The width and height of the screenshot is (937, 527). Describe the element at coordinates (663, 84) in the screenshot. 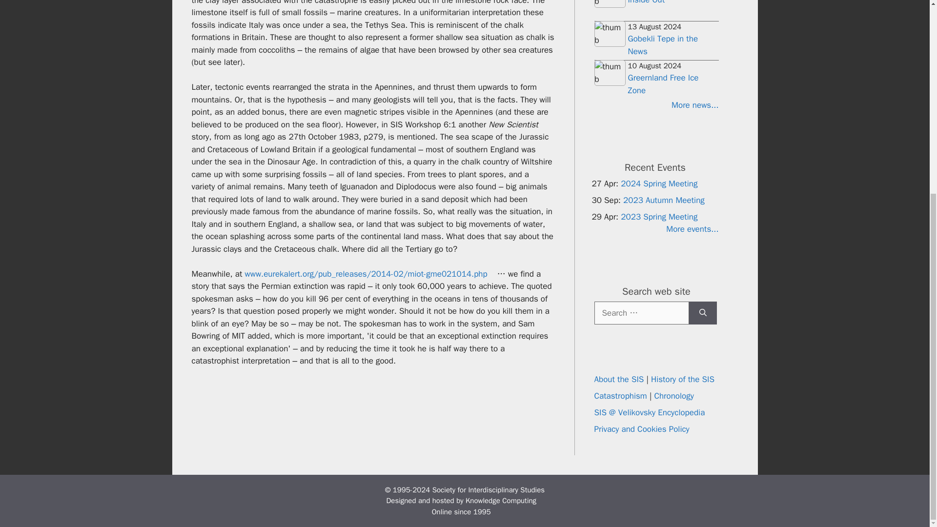

I see `Greernland Free Ice Zone` at that location.